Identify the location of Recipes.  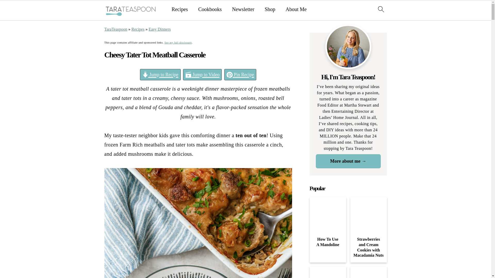
(180, 9).